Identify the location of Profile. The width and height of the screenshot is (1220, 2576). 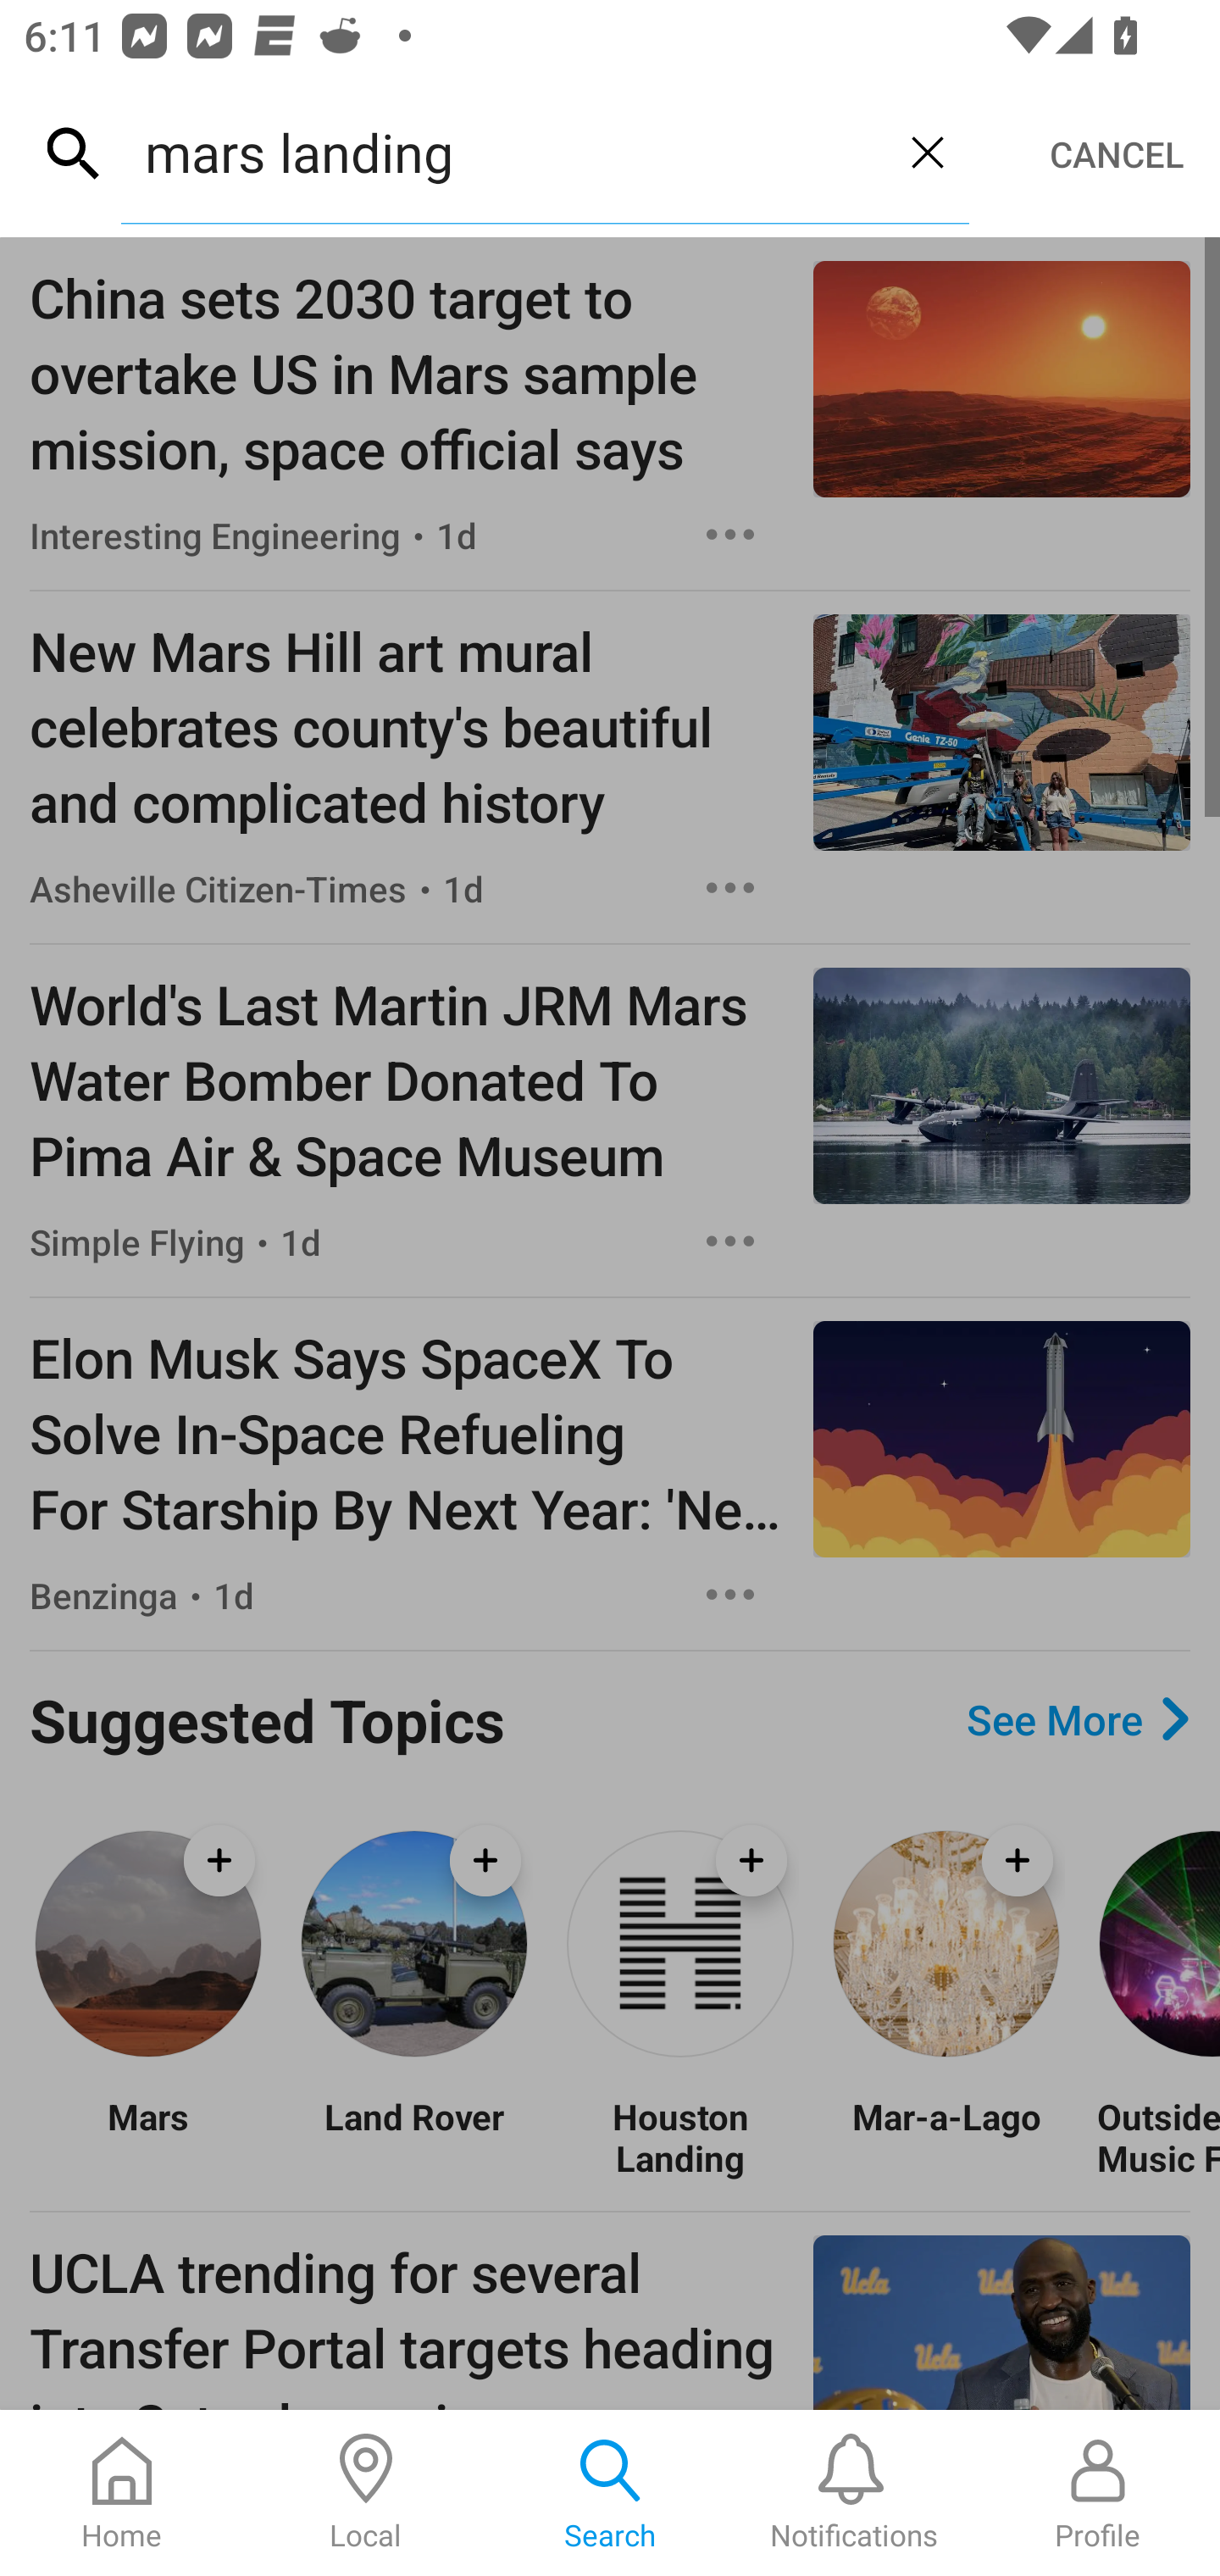
(1098, 2493).